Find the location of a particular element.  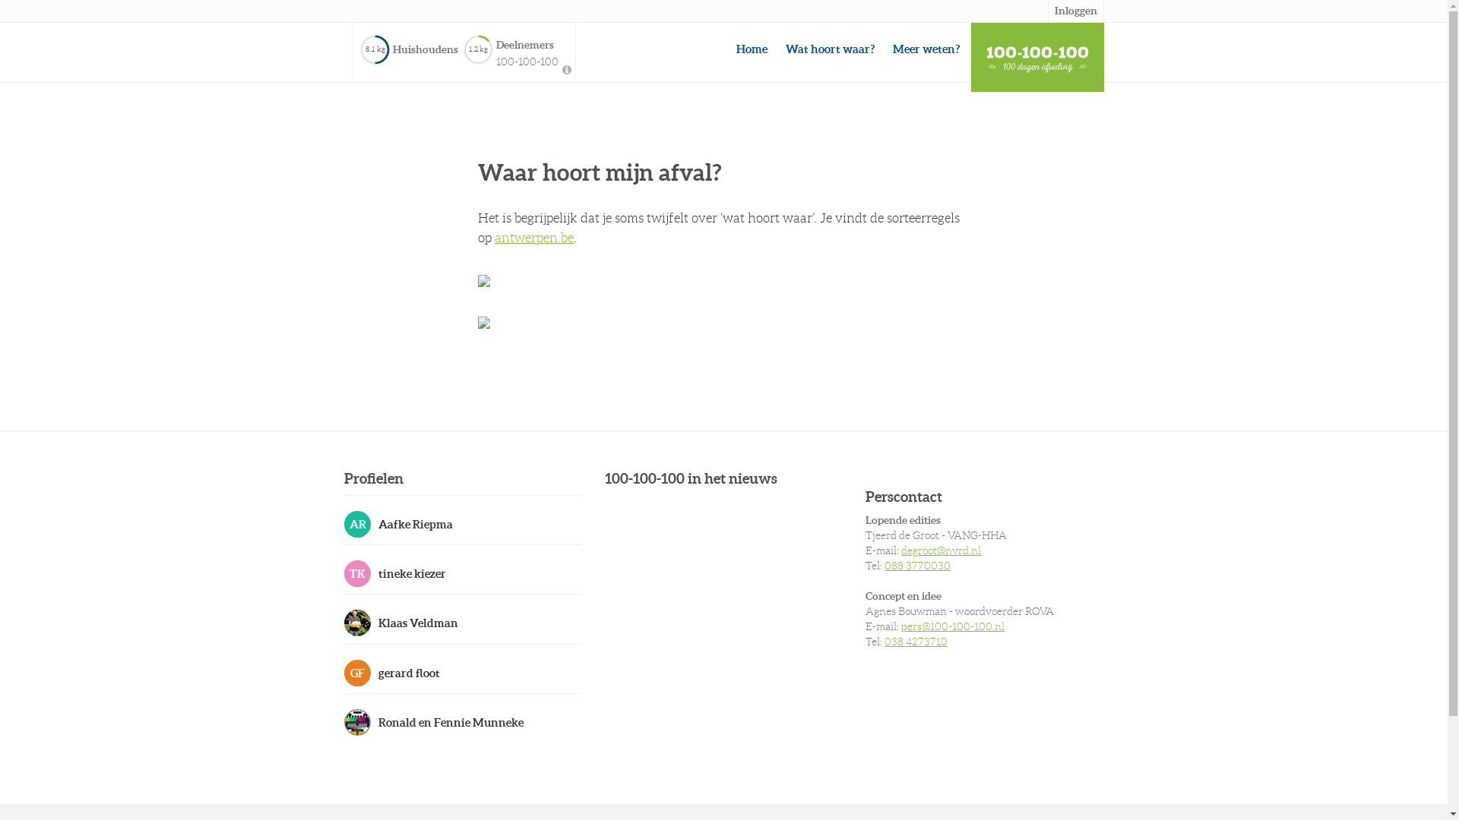

Afvalmeter: Gemiddelde storting per week is located at coordinates (567, 71).